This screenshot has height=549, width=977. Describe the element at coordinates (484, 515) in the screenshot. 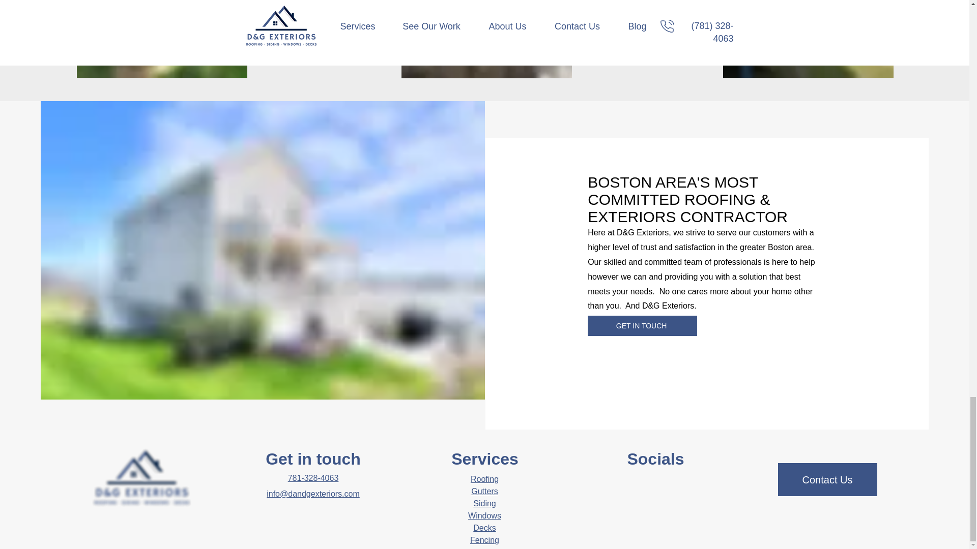

I see `Windows` at that location.